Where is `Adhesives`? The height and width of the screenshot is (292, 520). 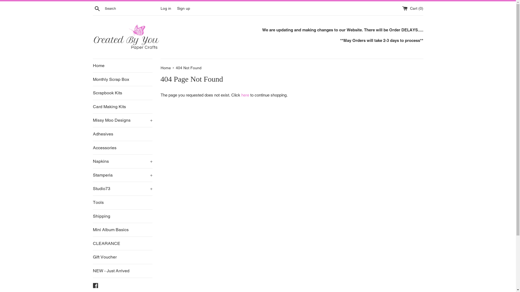
Adhesives is located at coordinates (122, 134).